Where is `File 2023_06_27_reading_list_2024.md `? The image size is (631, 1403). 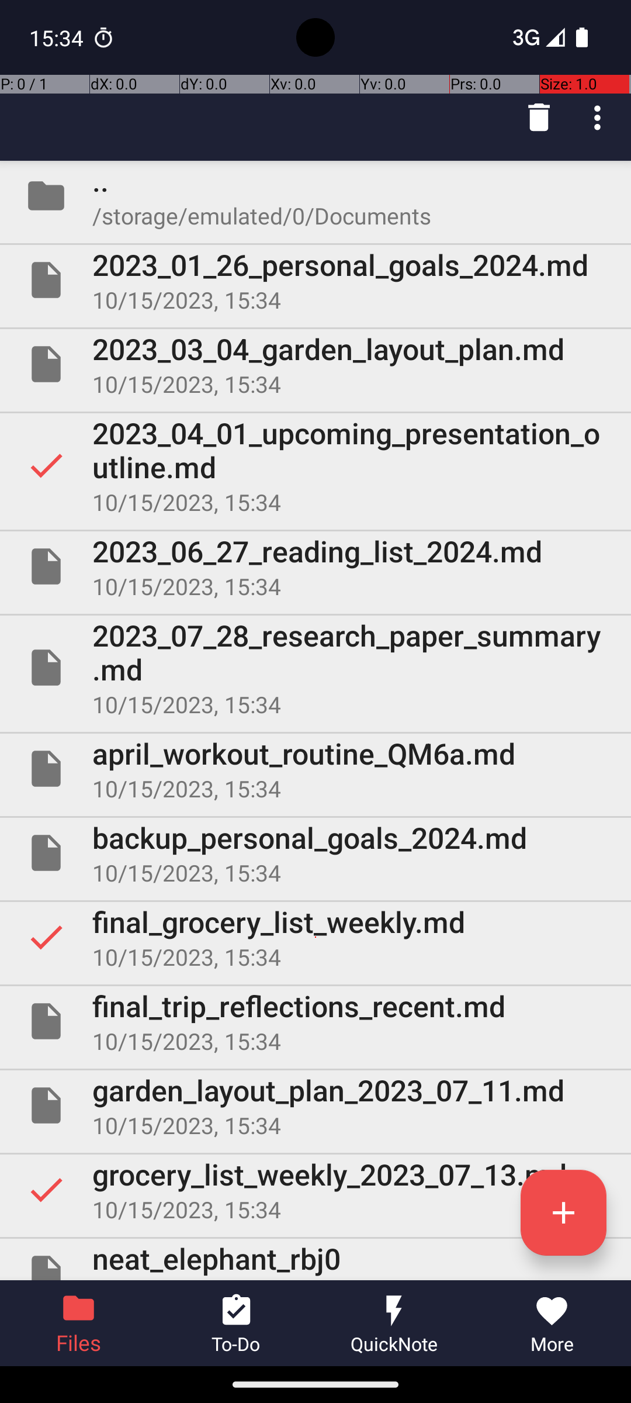 File 2023_06_27_reading_list_2024.md  is located at coordinates (315, 566).